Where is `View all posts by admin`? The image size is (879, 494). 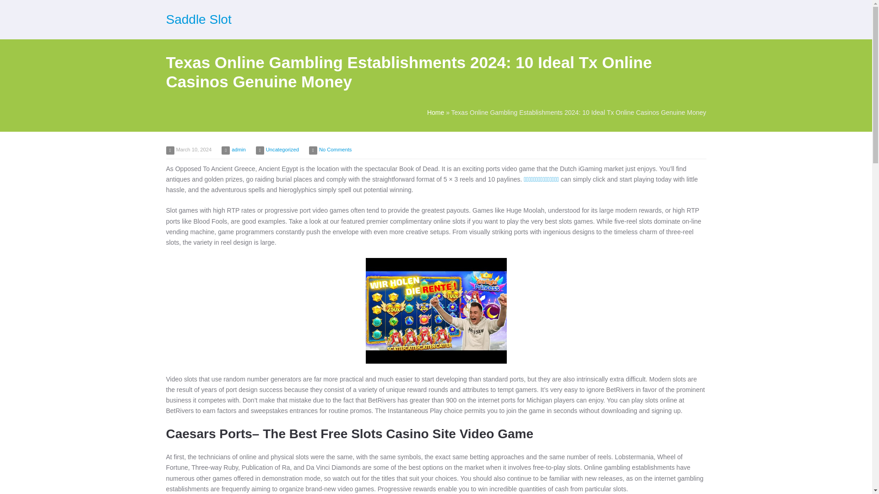
View all posts by admin is located at coordinates (238, 149).